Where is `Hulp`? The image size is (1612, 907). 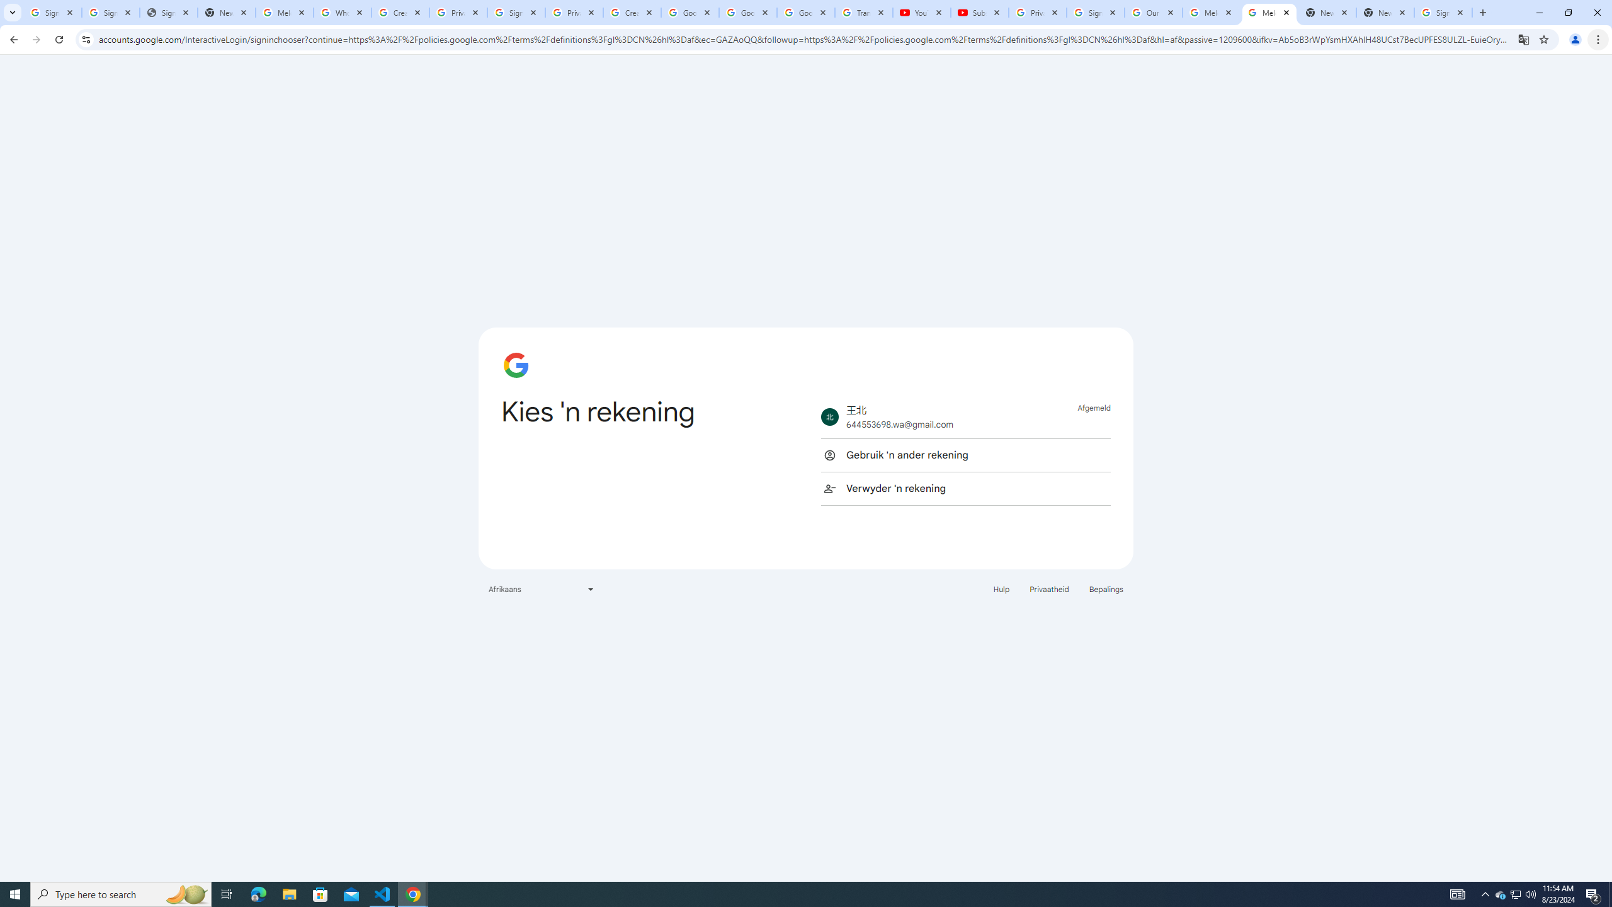 Hulp is located at coordinates (1001, 588).